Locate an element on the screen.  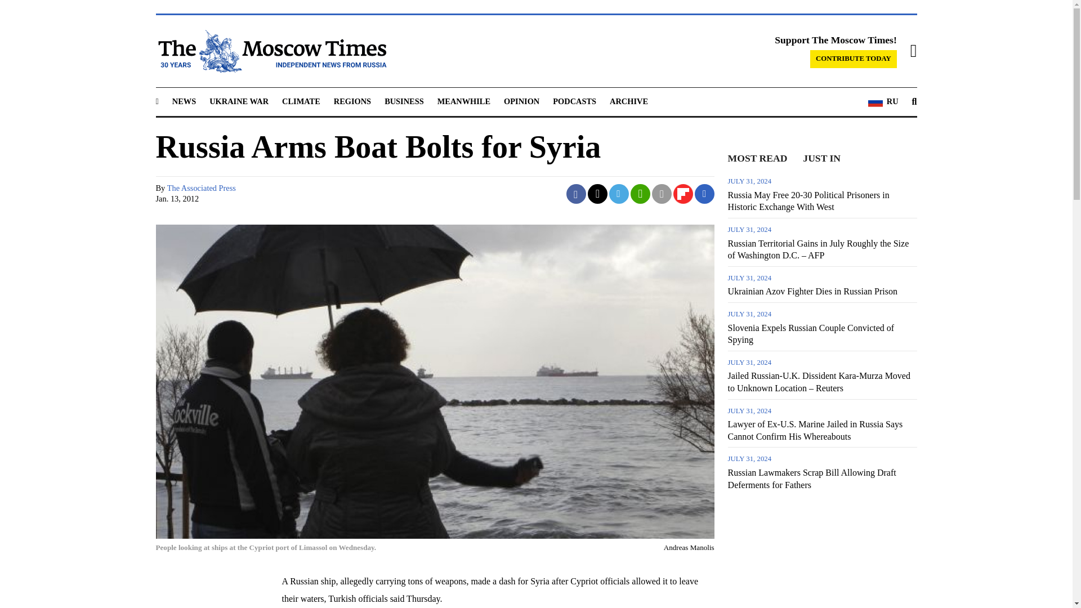
RU is located at coordinates (883, 102).